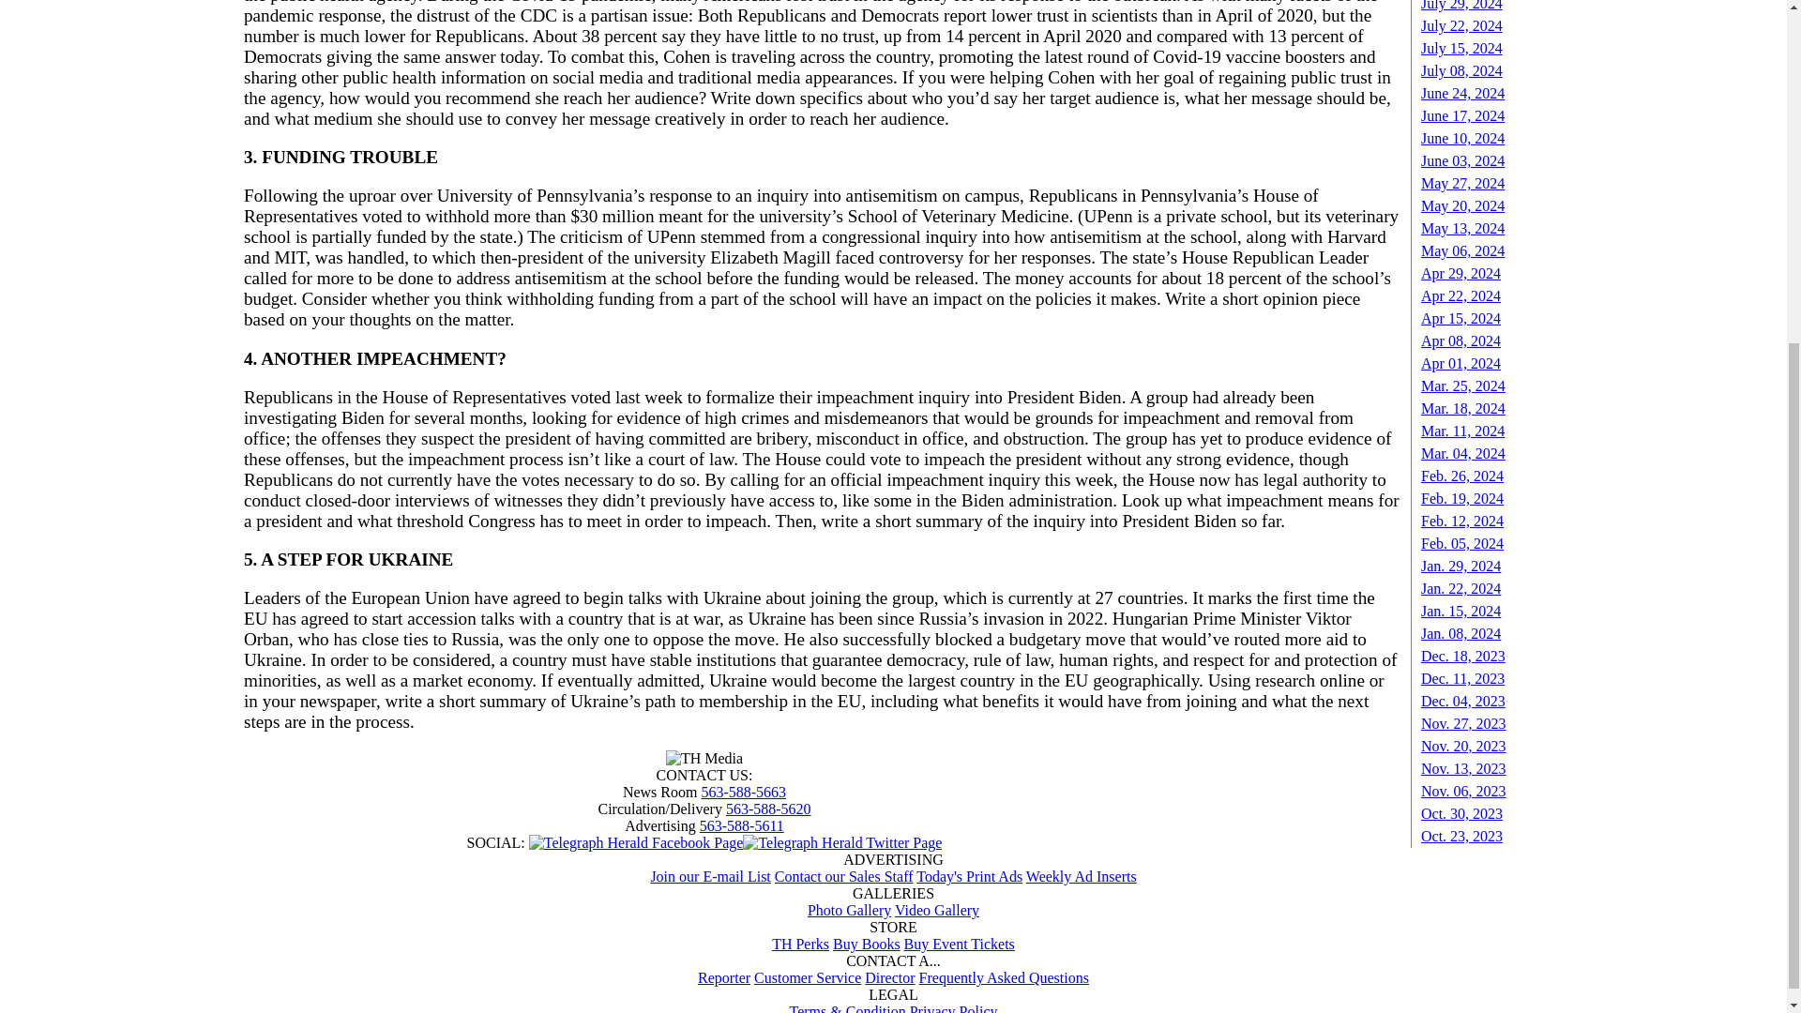  I want to click on May 27, 2024, so click(1461, 183).